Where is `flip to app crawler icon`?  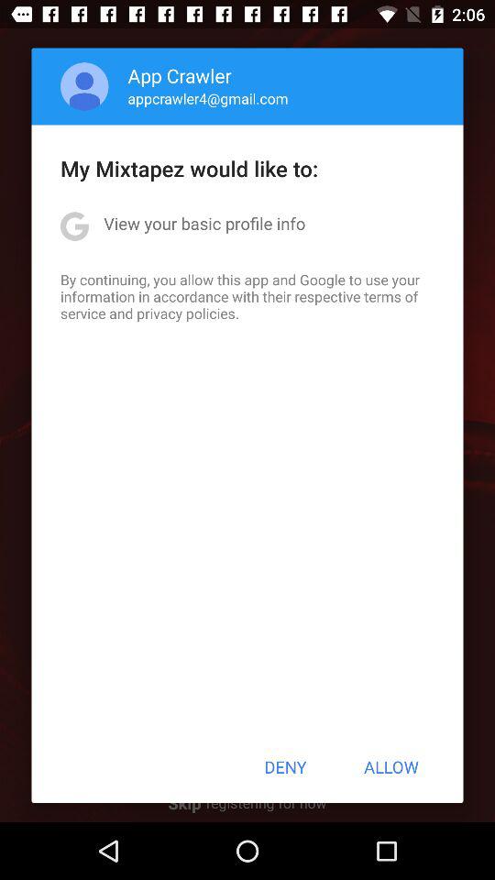
flip to app crawler icon is located at coordinates (180, 75).